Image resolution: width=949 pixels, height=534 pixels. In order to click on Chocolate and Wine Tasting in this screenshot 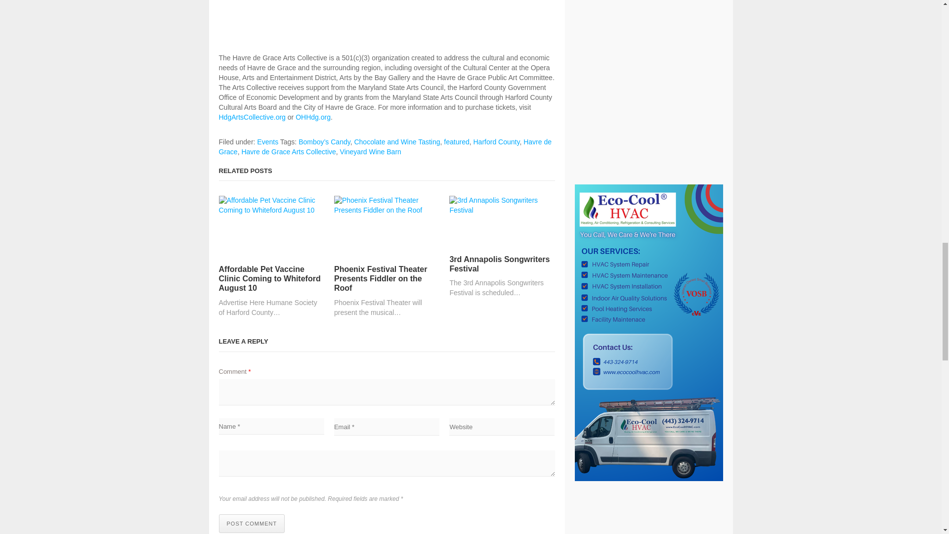, I will do `click(397, 141)`.